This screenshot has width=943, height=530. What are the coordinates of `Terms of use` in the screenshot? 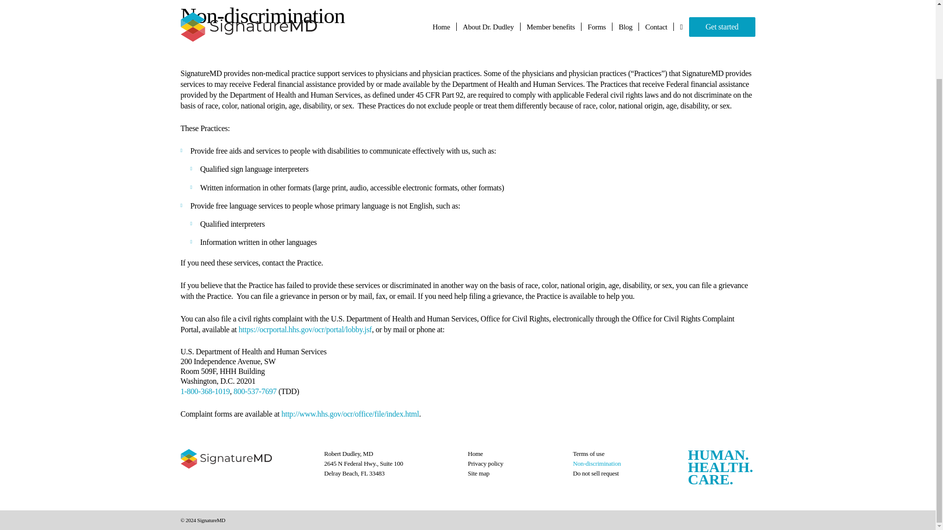 It's located at (588, 453).